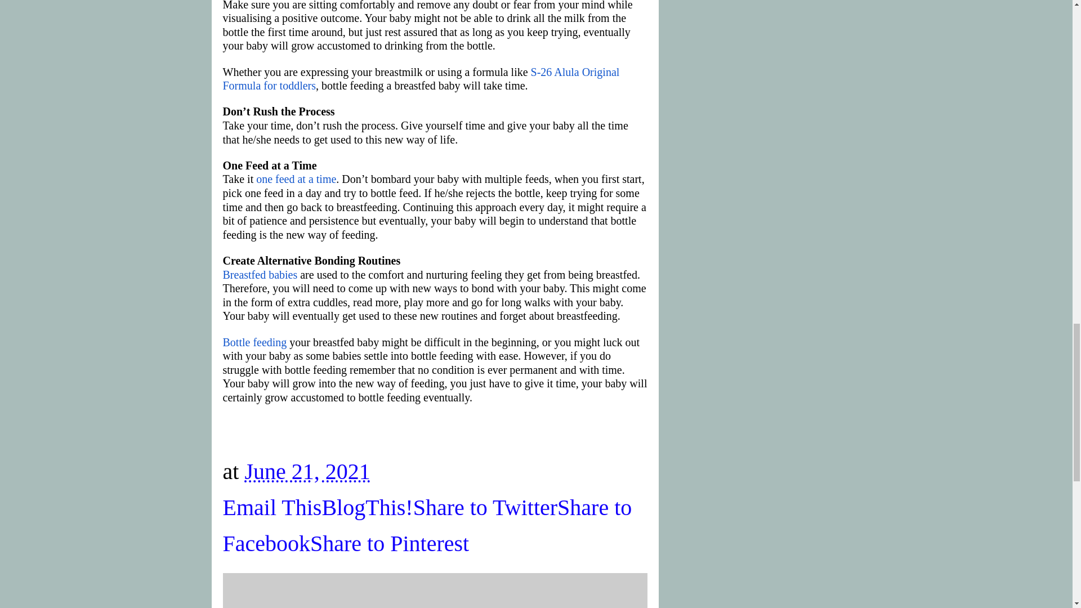 The height and width of the screenshot is (608, 1081). What do you see at coordinates (485, 508) in the screenshot?
I see `Share to Twitter` at bounding box center [485, 508].